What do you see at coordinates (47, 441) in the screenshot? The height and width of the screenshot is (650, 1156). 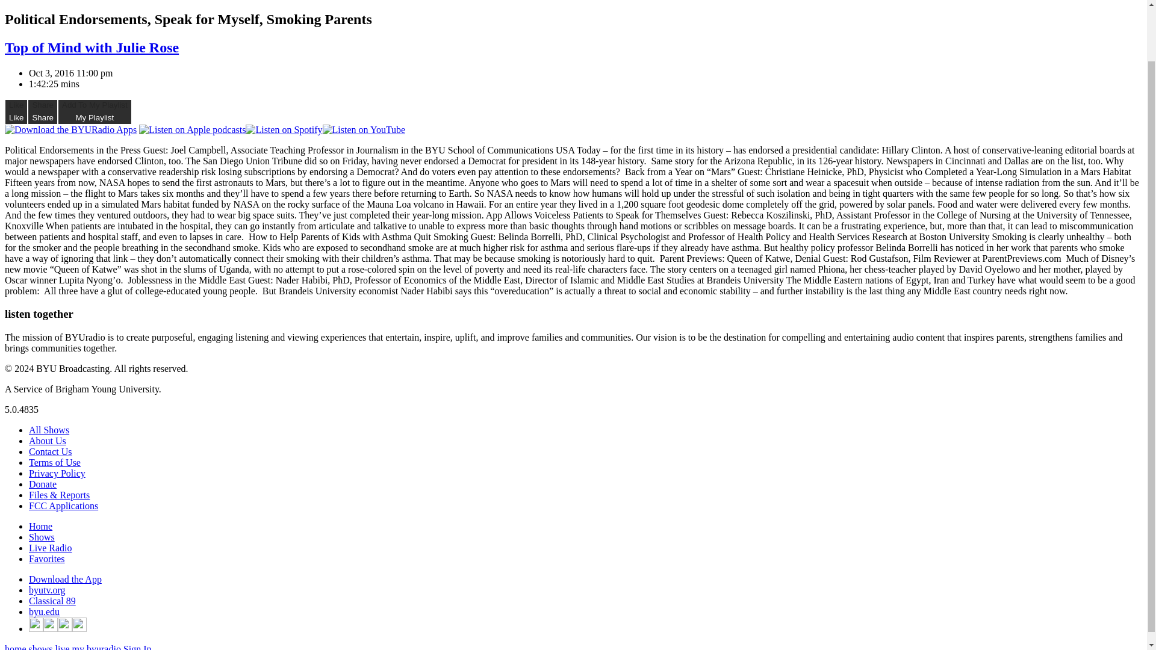 I see `Live Radio` at bounding box center [47, 441].